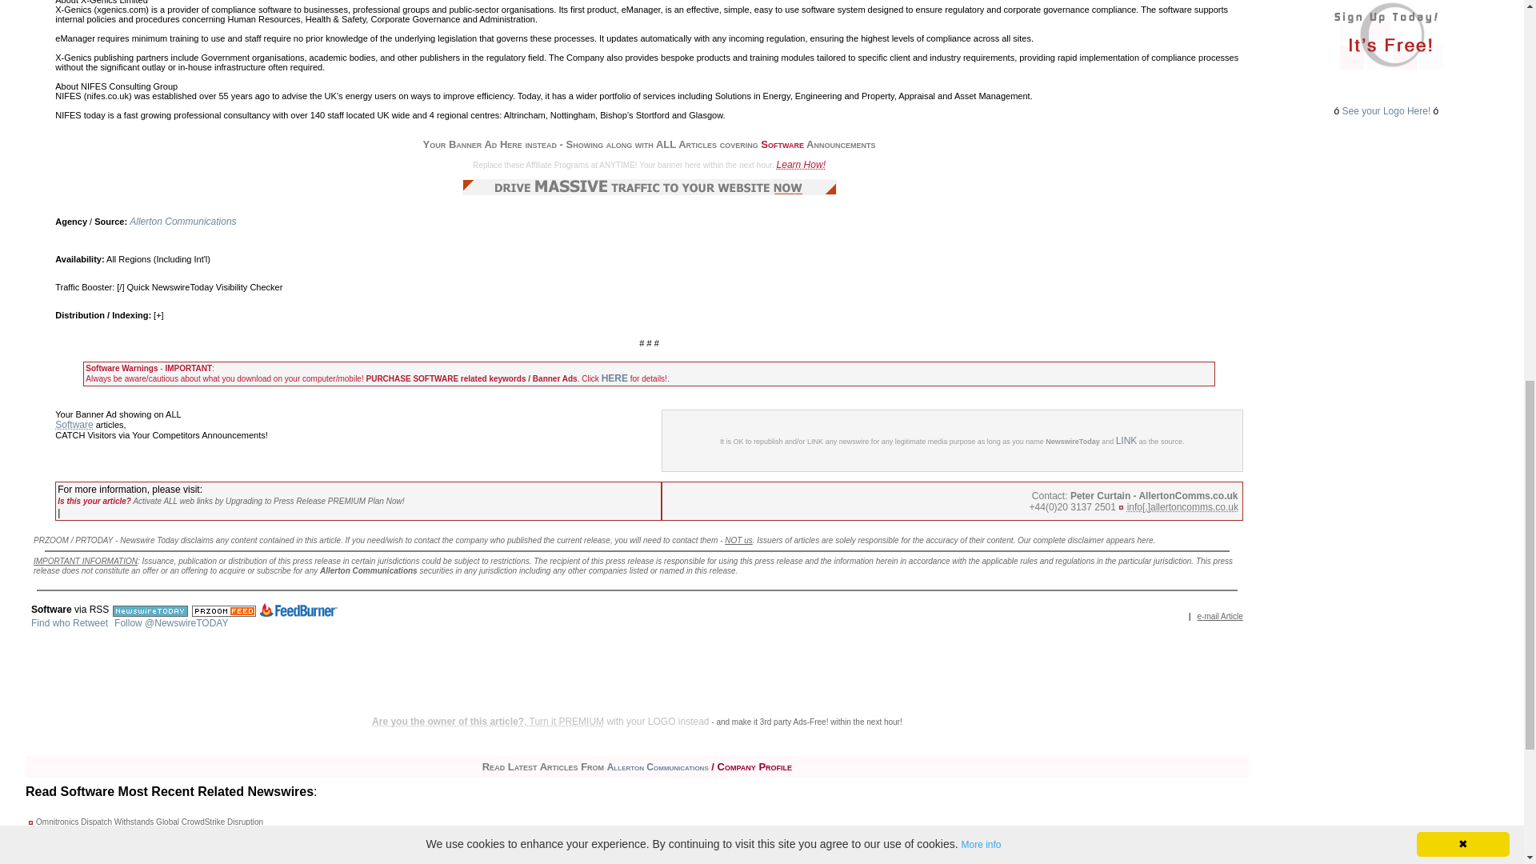 The height and width of the screenshot is (864, 1536). What do you see at coordinates (1220, 616) in the screenshot?
I see `e-mail Article` at bounding box center [1220, 616].